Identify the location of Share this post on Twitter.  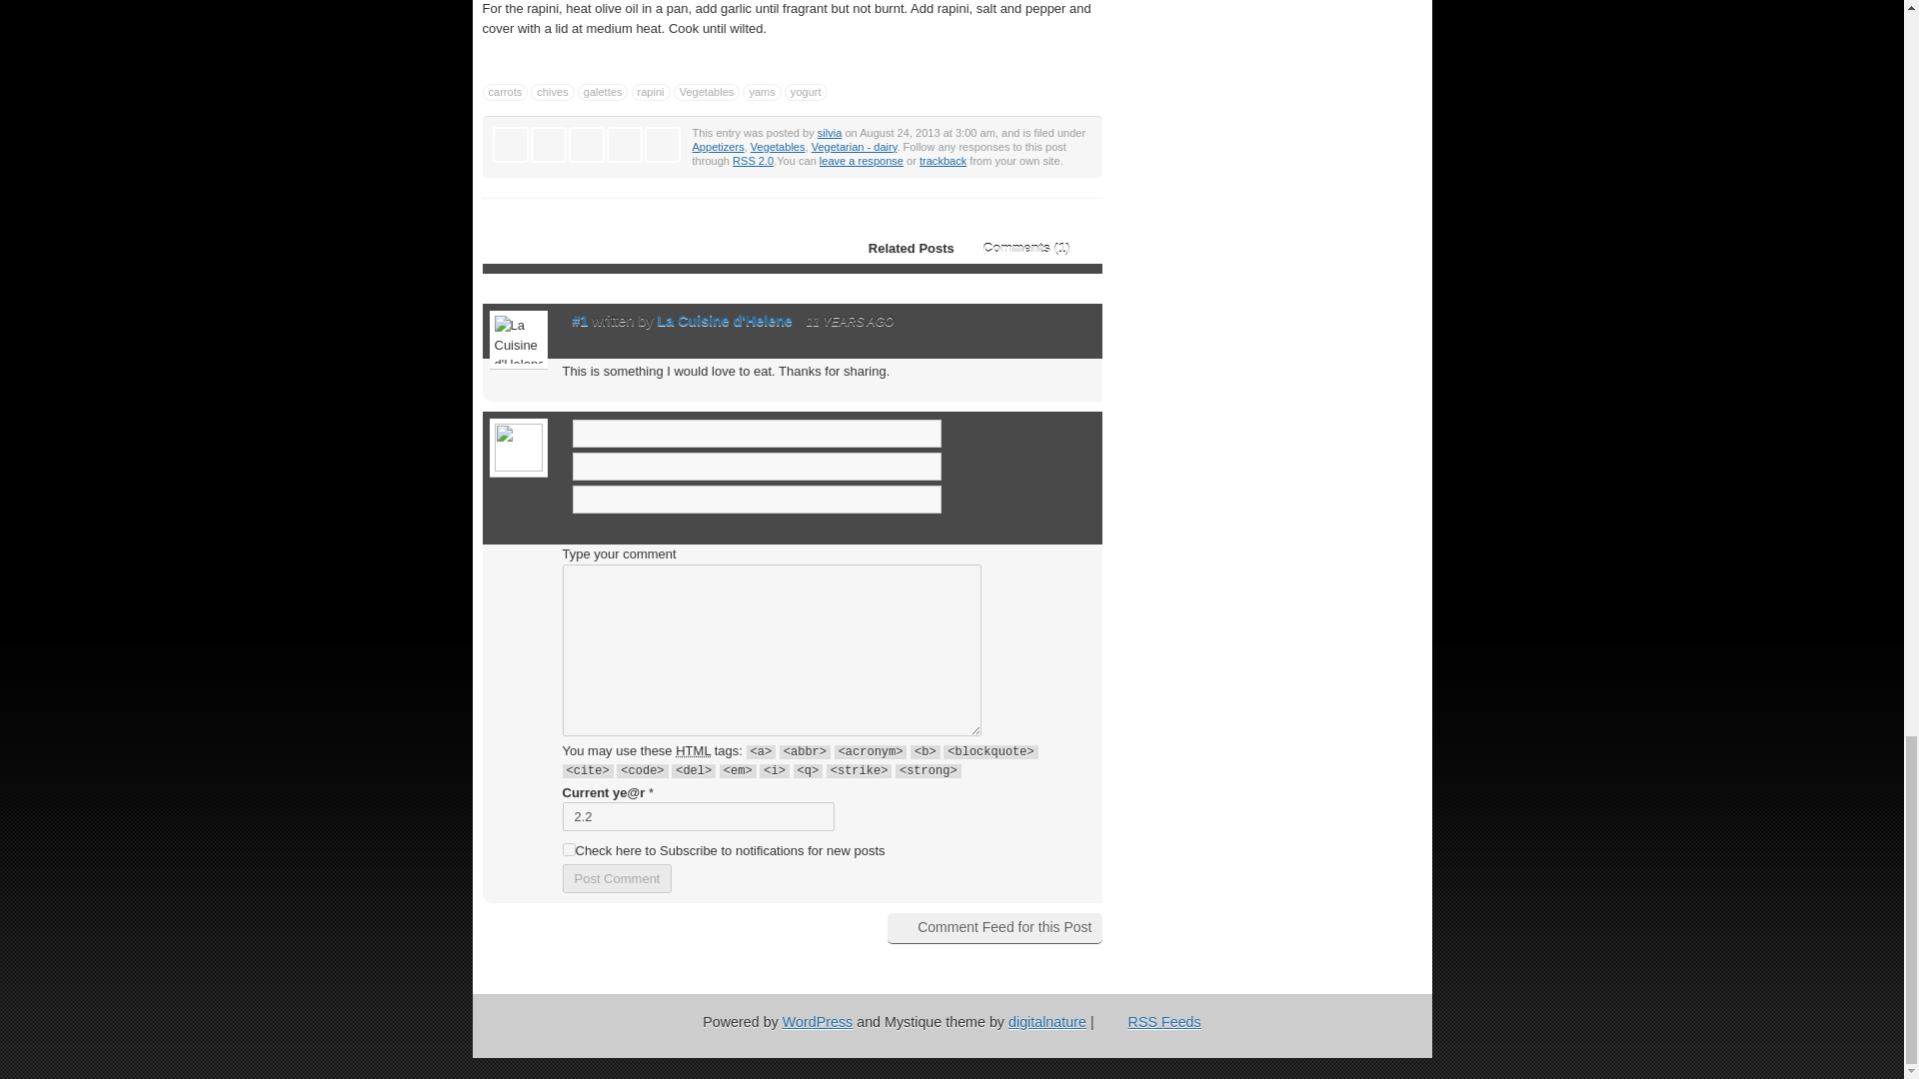
(510, 144).